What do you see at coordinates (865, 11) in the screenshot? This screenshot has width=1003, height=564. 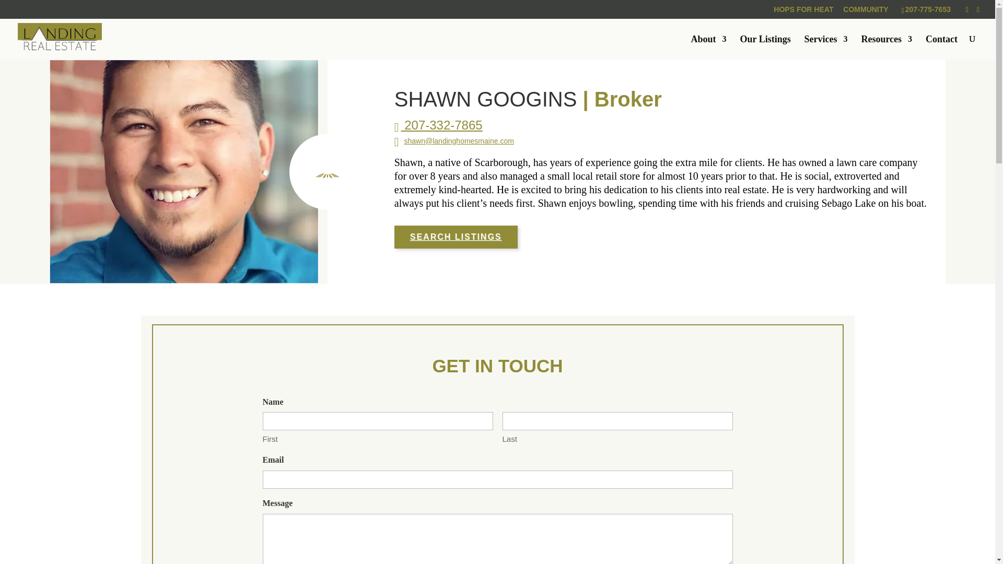 I see `COMMUNITY` at bounding box center [865, 11].